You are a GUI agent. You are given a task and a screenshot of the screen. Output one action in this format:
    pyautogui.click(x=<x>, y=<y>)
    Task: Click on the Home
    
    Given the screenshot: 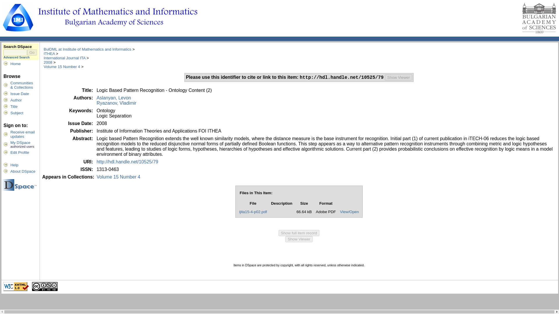 What is the action you would take?
    pyautogui.click(x=15, y=165)
    